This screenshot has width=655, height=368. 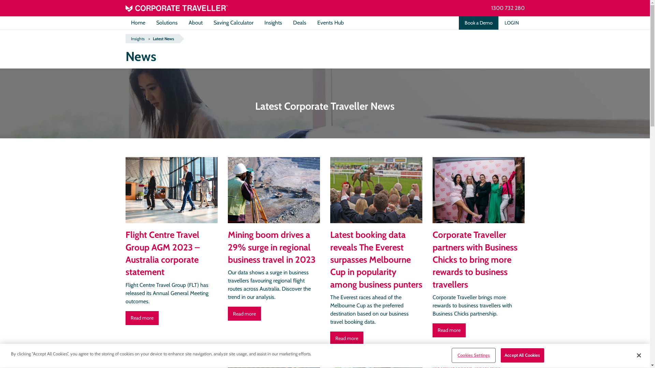 I want to click on Skip to main content, so click(x=0, y=0).